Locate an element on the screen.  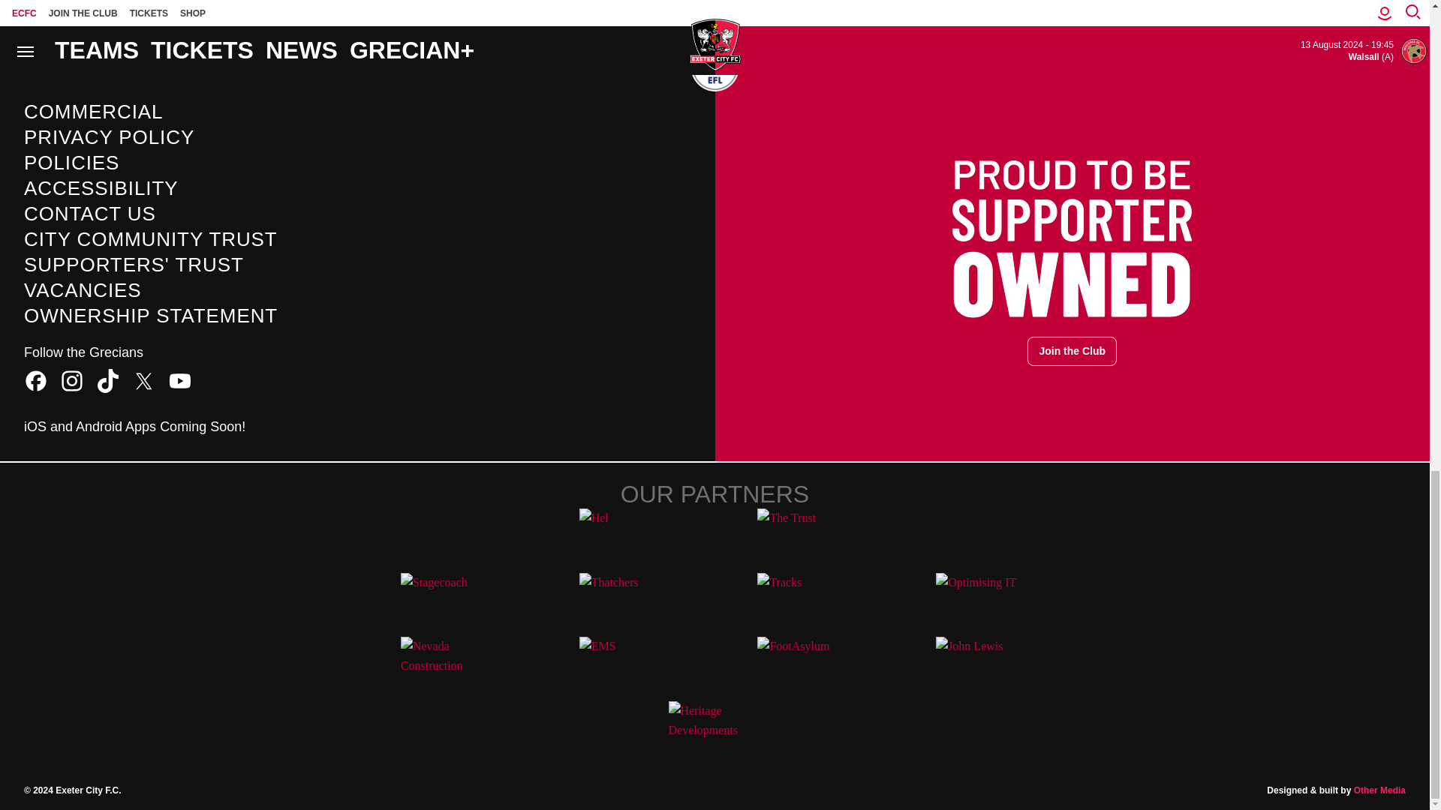
Footasylum is located at coordinates (803, 663).